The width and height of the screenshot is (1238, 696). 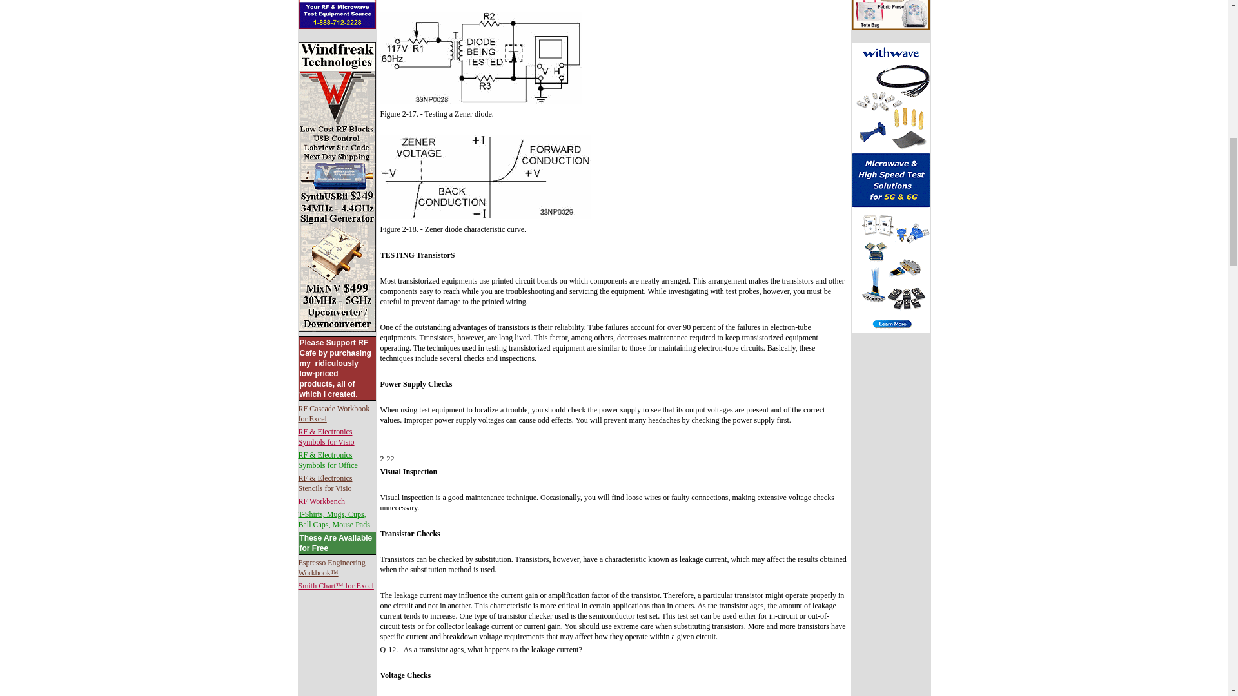 I want to click on RF Cascade Workbook for Excel, so click(x=333, y=414).